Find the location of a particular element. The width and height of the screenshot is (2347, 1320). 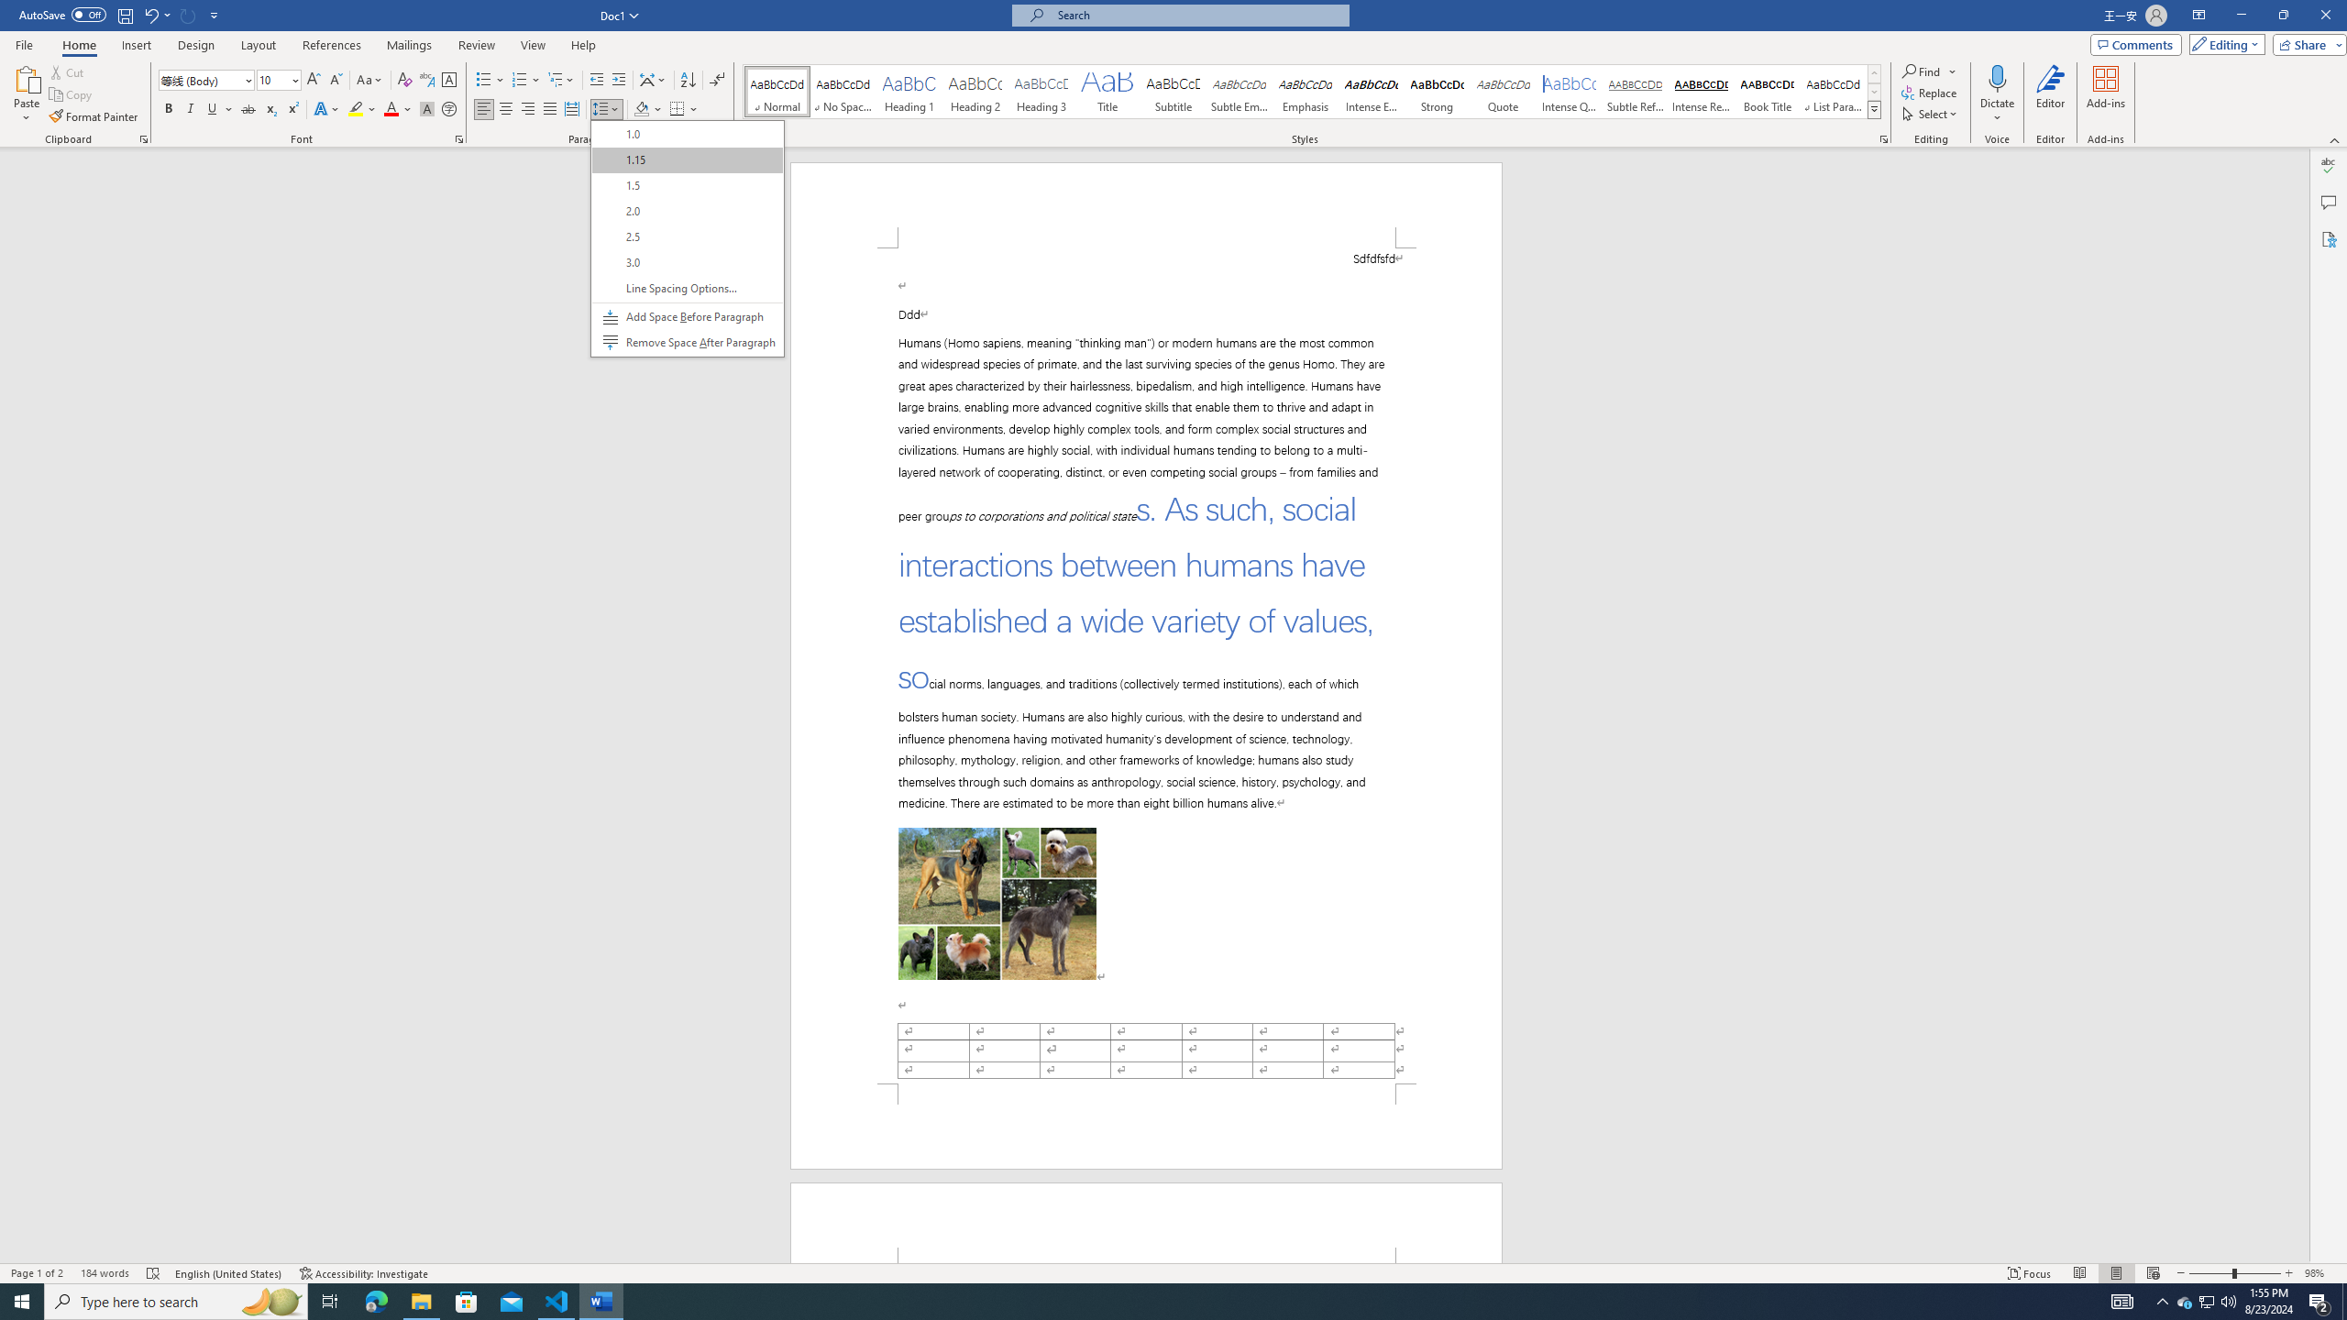

Subtle Reference is located at coordinates (1636, 92).